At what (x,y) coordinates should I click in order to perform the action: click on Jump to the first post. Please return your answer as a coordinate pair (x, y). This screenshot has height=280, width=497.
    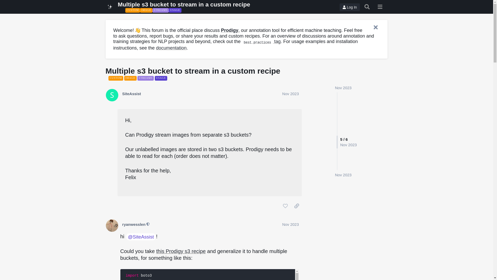
    Looking at the image, I should click on (343, 88).